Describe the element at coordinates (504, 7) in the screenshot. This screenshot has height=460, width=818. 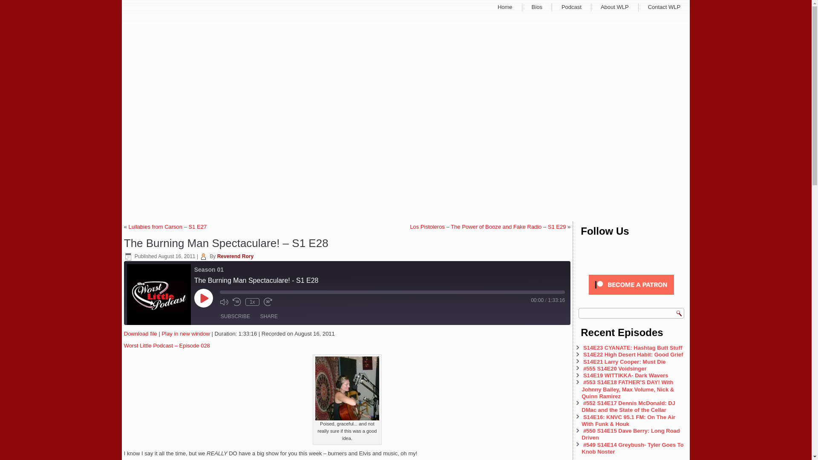
I see `Home` at that location.